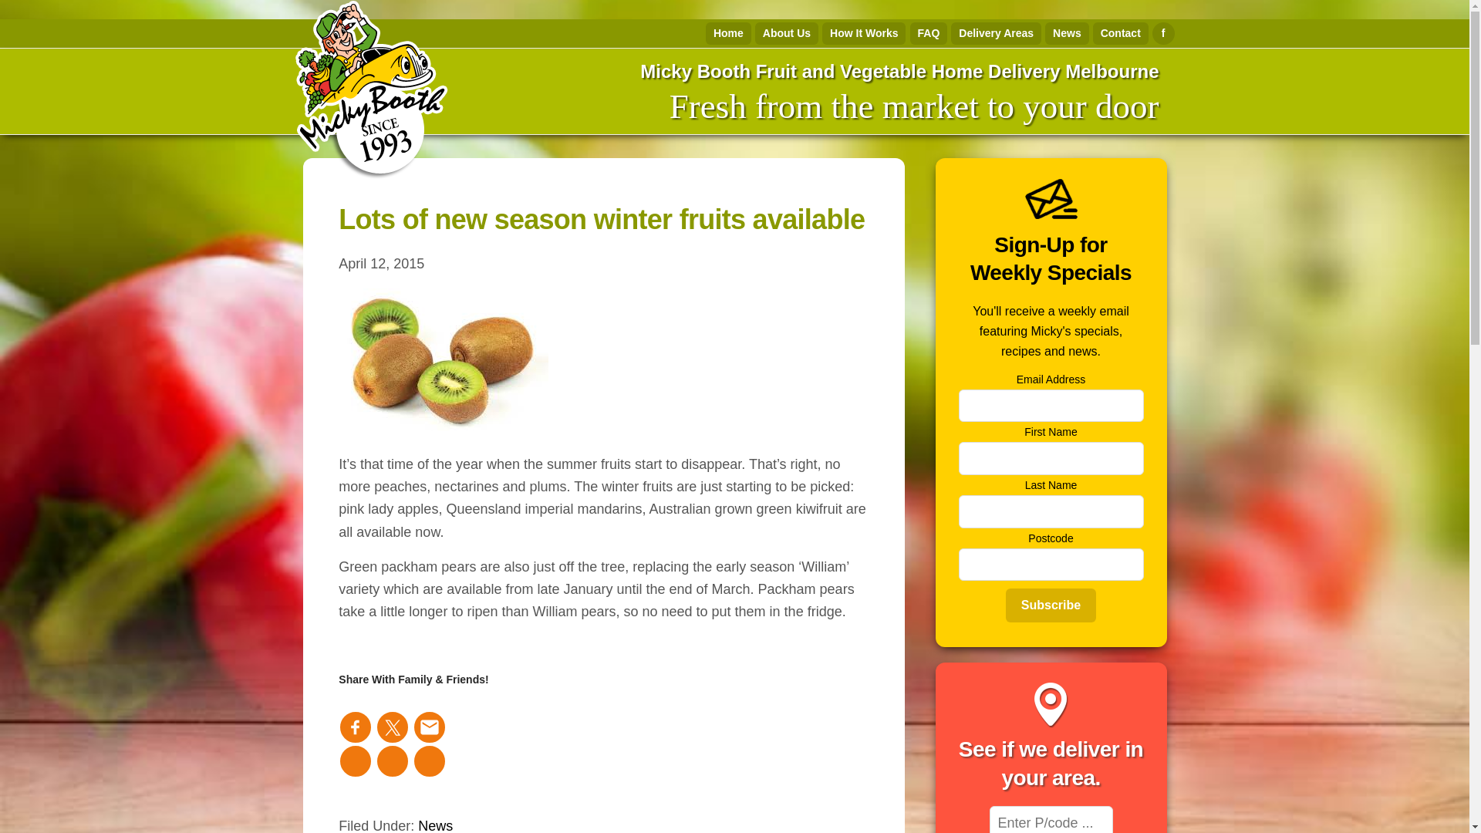 This screenshot has width=1481, height=833. Describe the element at coordinates (787, 34) in the screenshot. I see `About Us` at that location.